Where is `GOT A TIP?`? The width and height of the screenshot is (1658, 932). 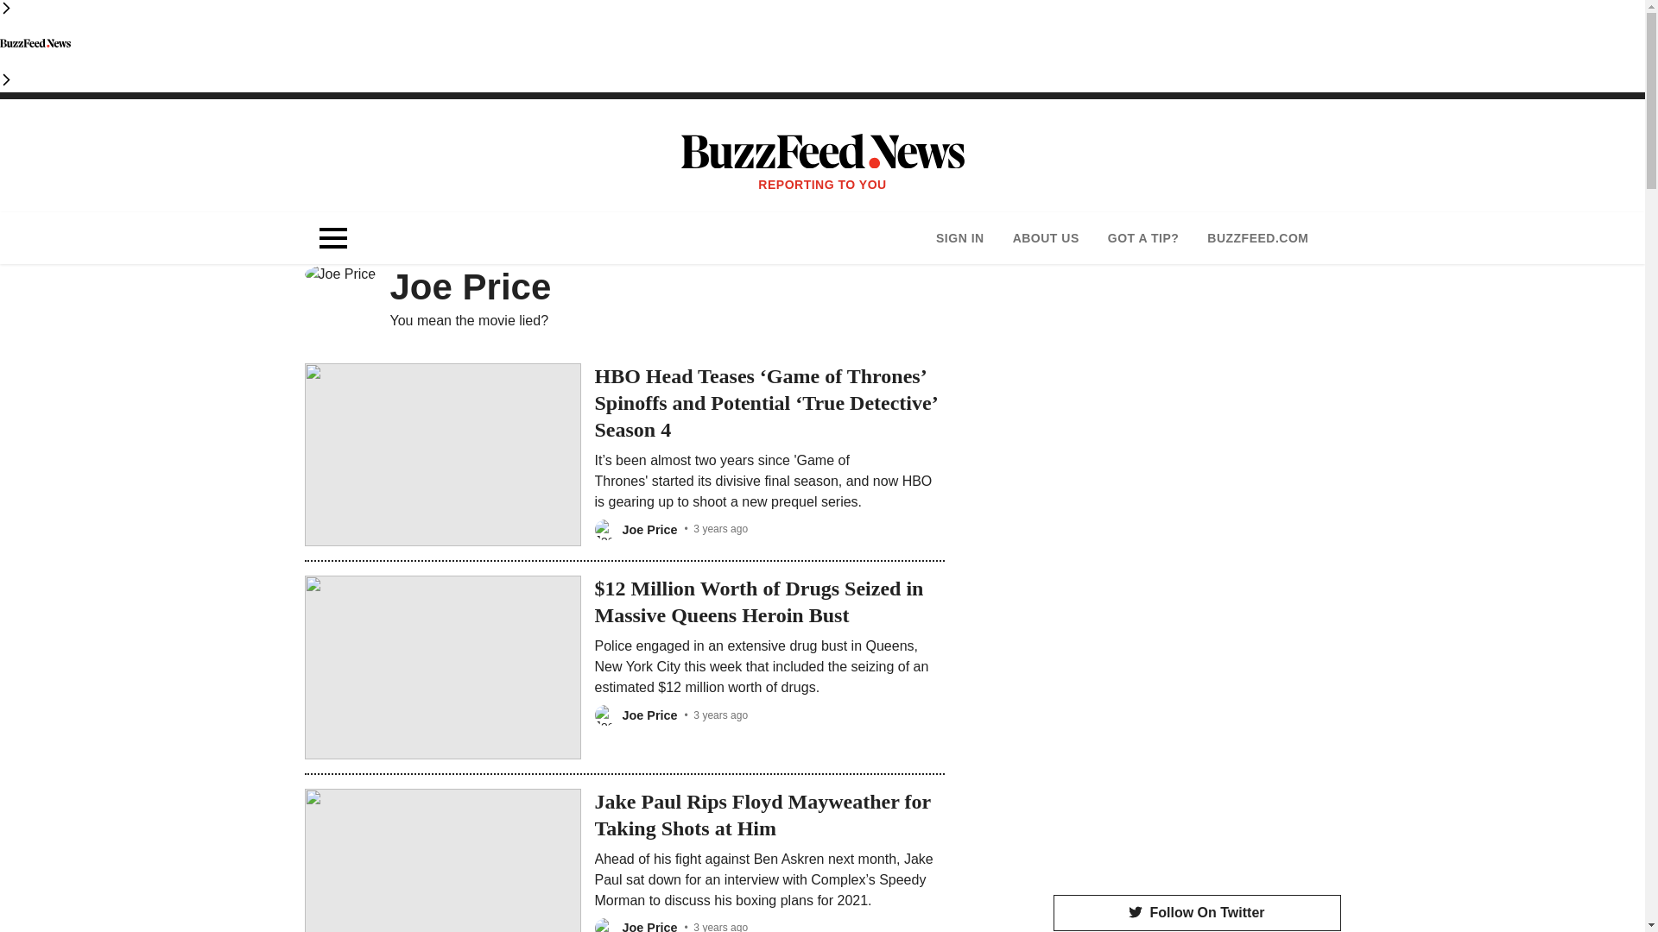
GOT A TIP? is located at coordinates (1143, 238).